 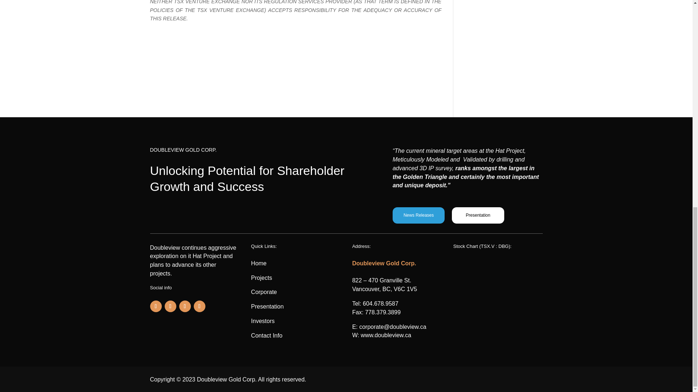 I want to click on Follow on Youtube, so click(x=185, y=306).